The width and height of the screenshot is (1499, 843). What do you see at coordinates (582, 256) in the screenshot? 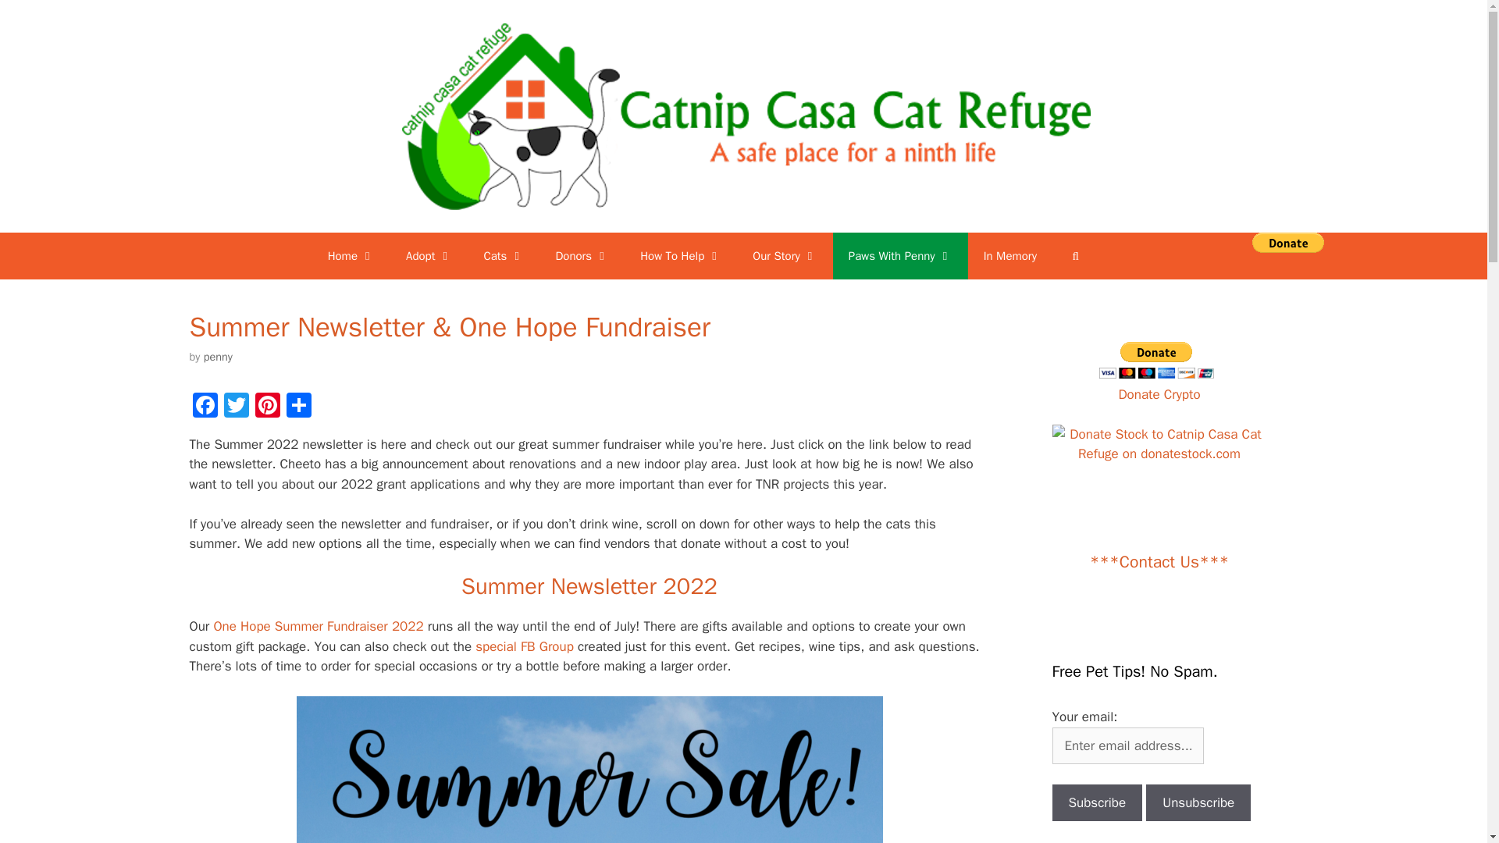
I see `Donors` at bounding box center [582, 256].